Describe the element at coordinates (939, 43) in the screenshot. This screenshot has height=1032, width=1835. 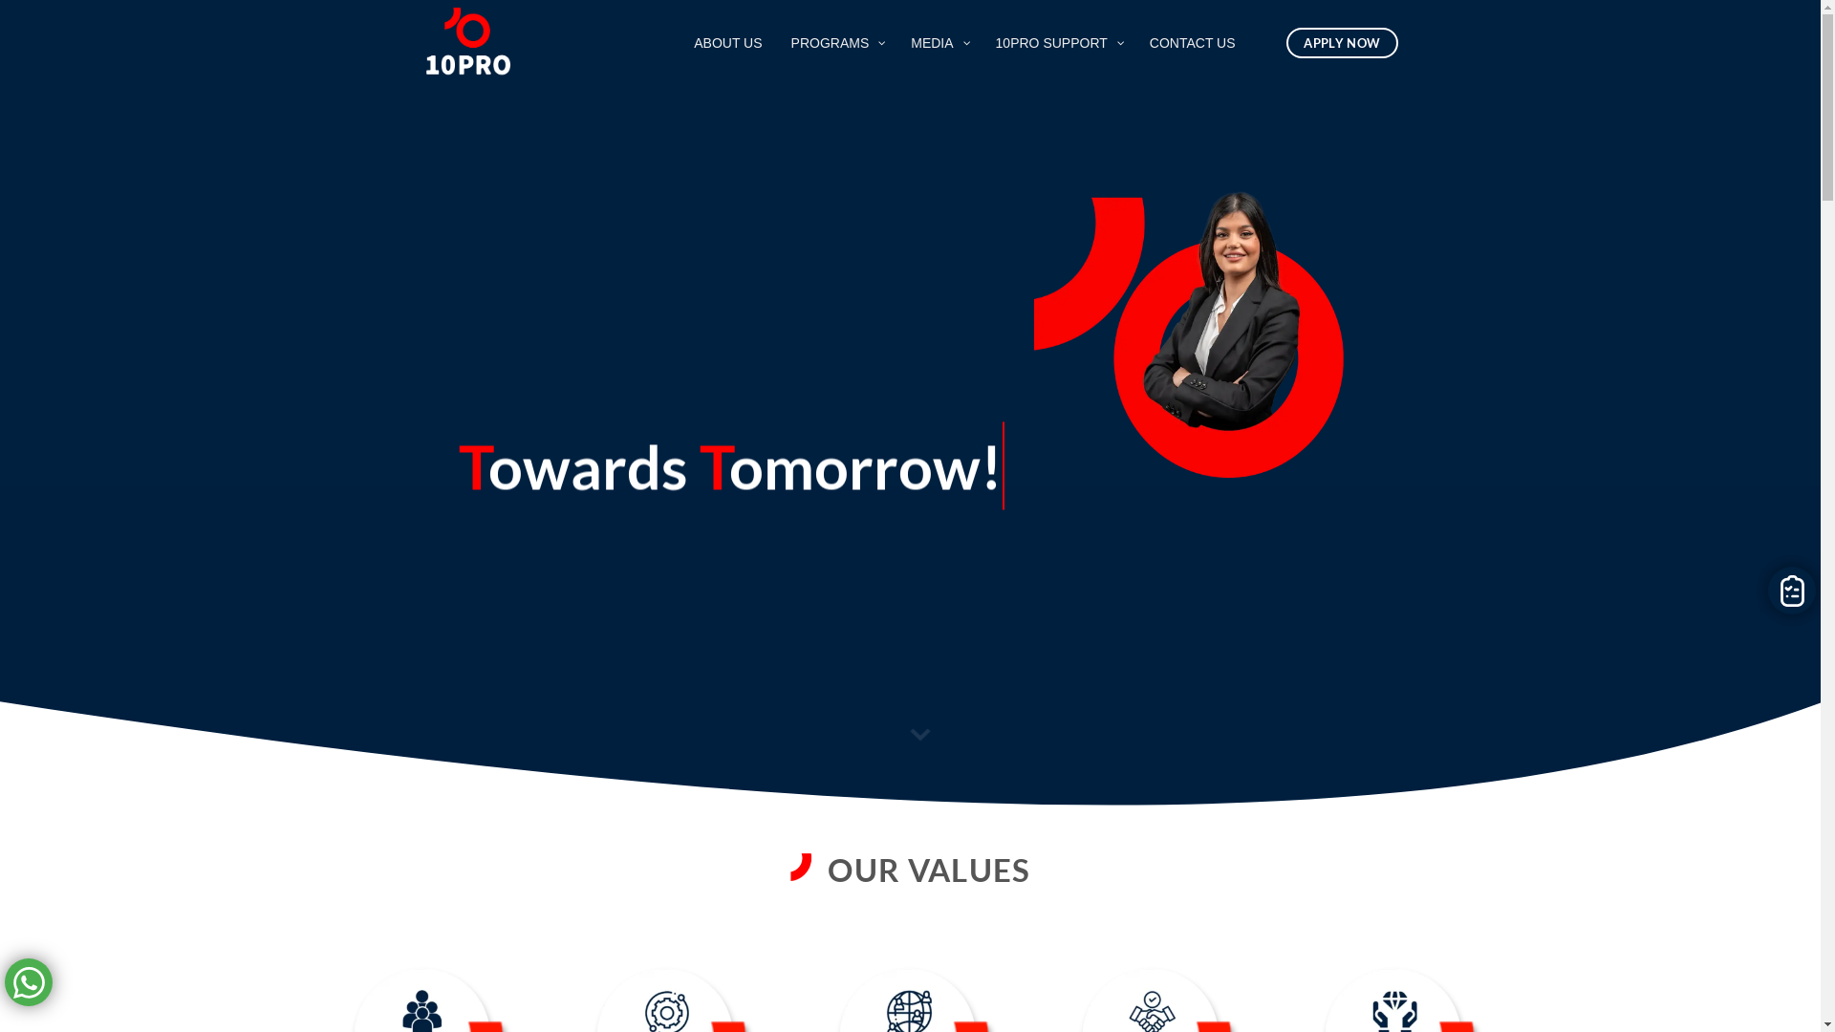
I see `MEDIA` at that location.